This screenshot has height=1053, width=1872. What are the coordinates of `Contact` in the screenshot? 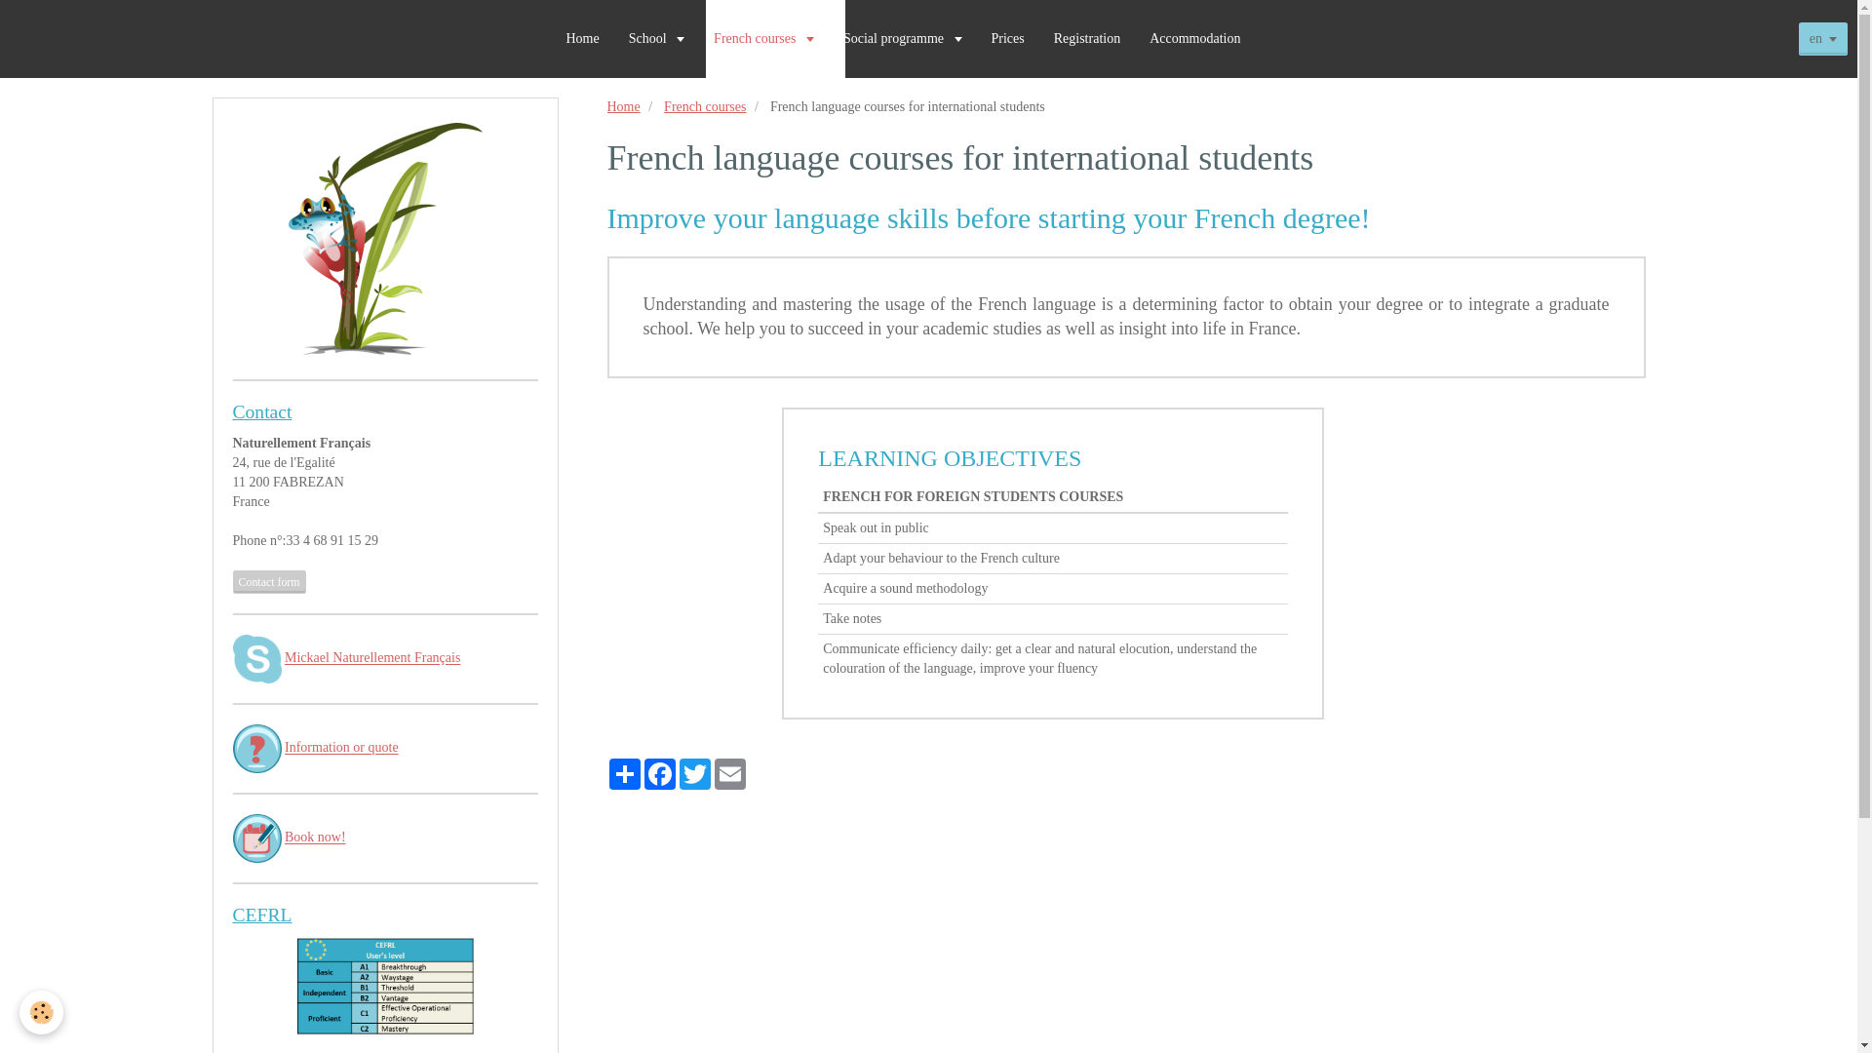 It's located at (261, 411).